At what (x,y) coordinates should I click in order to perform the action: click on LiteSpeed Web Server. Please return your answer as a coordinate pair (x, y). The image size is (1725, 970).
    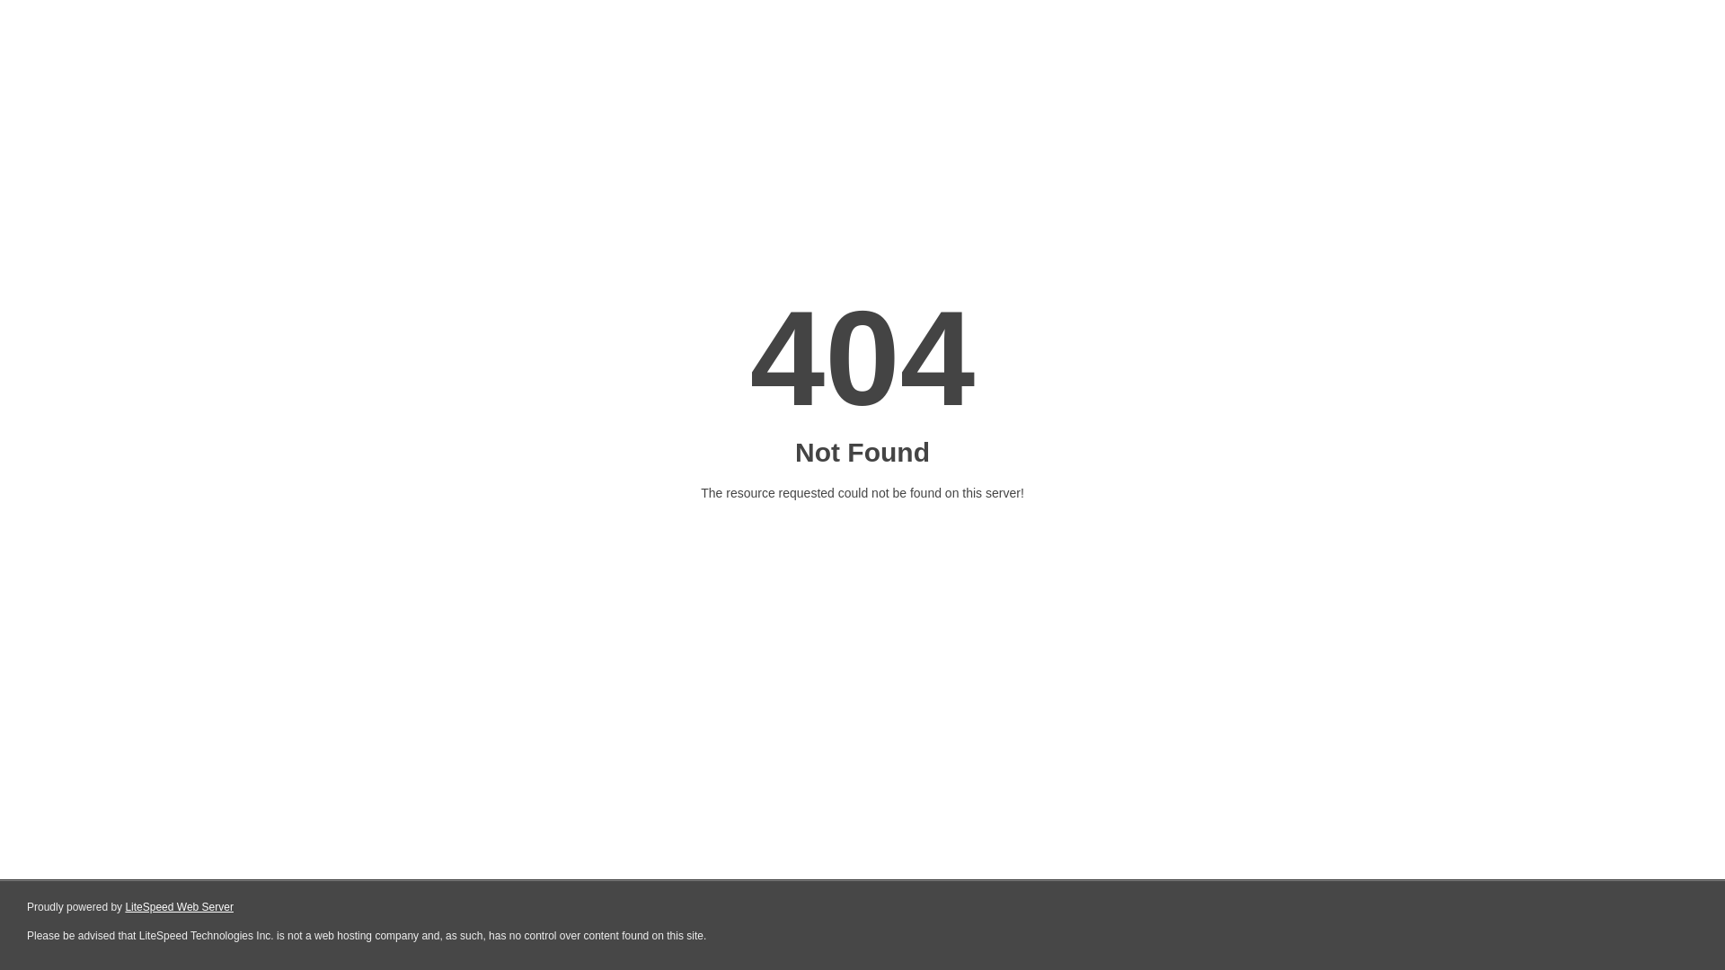
    Looking at the image, I should click on (180, 907).